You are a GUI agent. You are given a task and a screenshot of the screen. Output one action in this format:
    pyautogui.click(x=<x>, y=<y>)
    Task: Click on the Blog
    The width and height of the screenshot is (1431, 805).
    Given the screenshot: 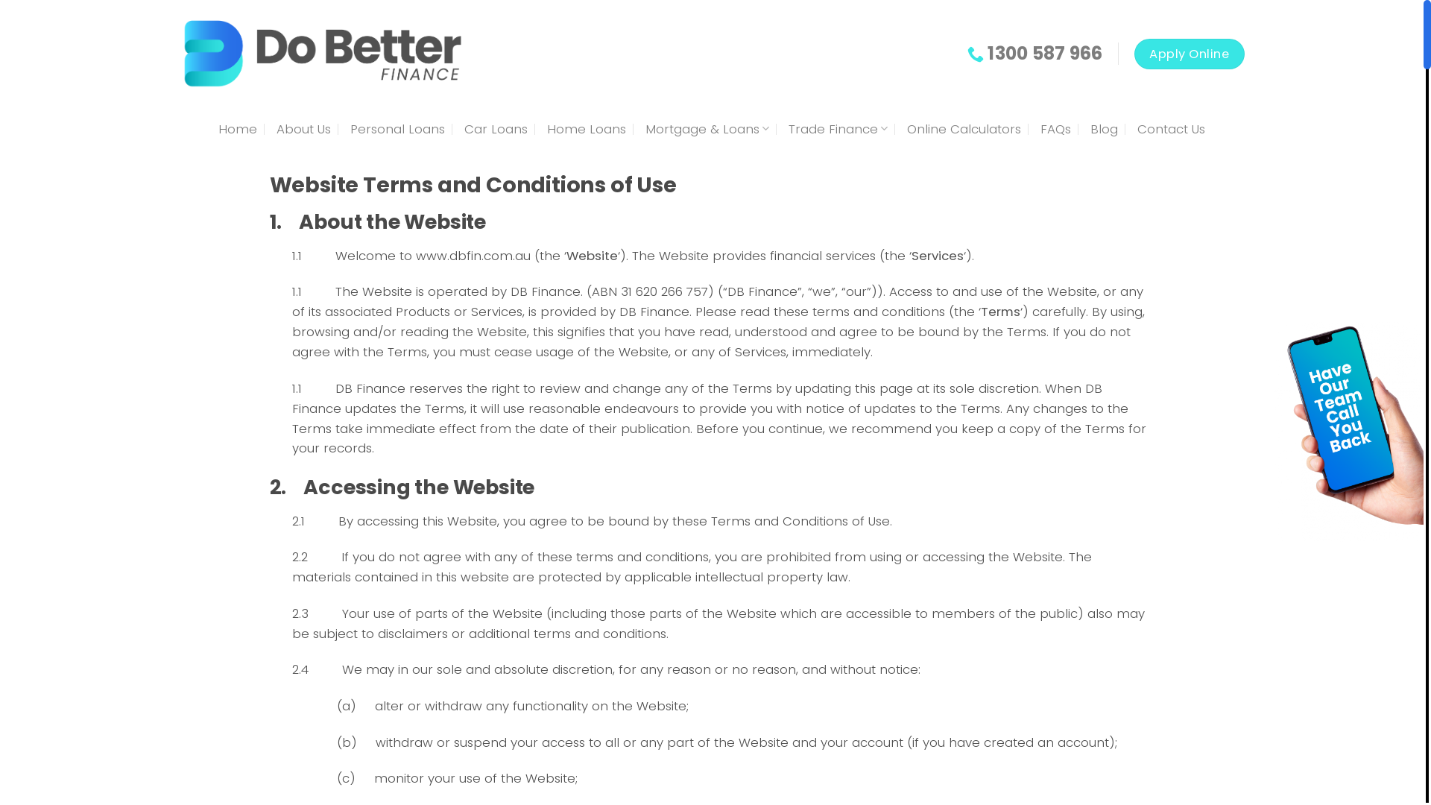 What is the action you would take?
    pyautogui.click(x=1105, y=128)
    